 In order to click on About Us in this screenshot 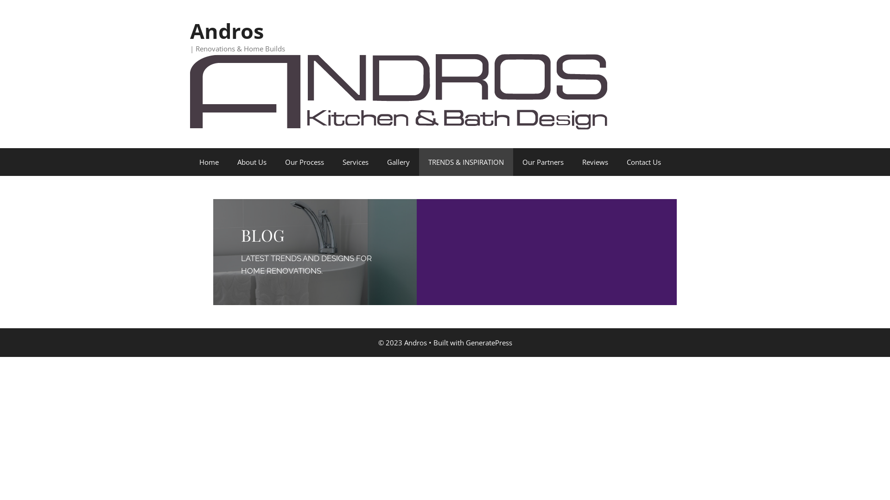, I will do `click(252, 162)`.